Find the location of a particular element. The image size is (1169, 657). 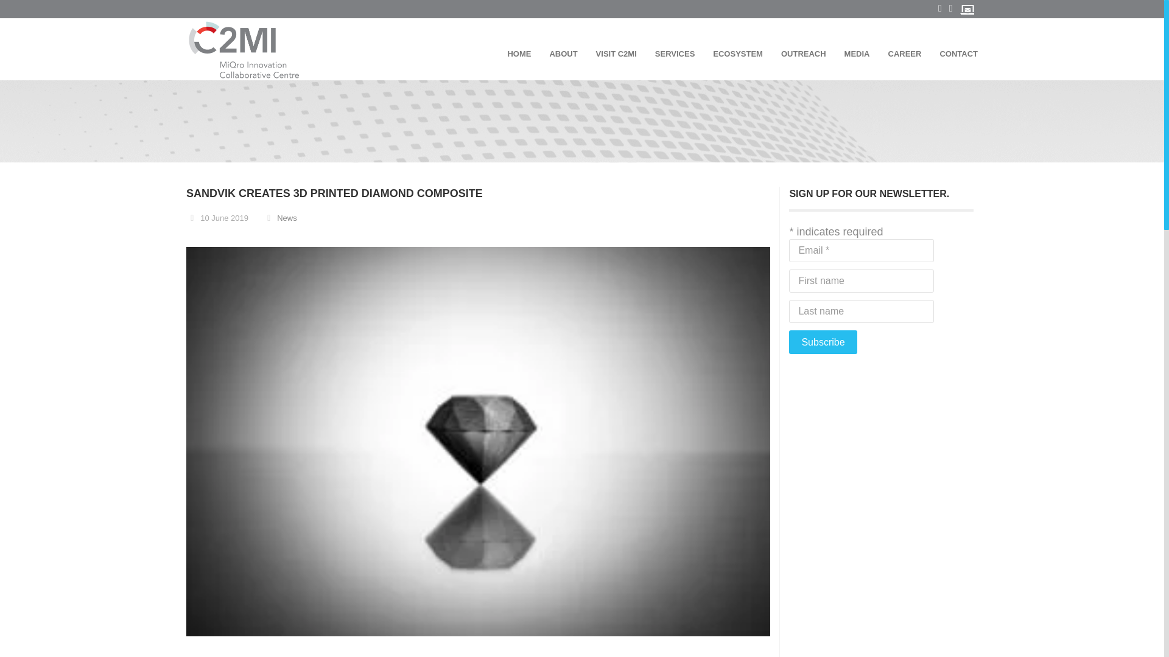

ABOUT is located at coordinates (558, 54).